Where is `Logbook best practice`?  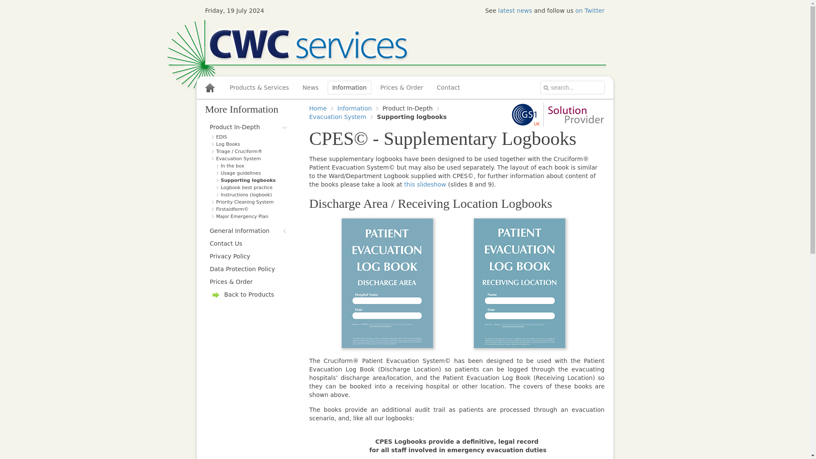
Logbook best practice is located at coordinates (250, 188).